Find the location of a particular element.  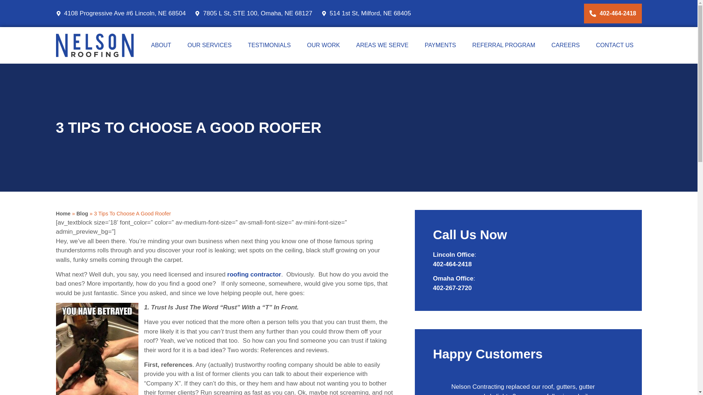

ABOUT is located at coordinates (161, 45).